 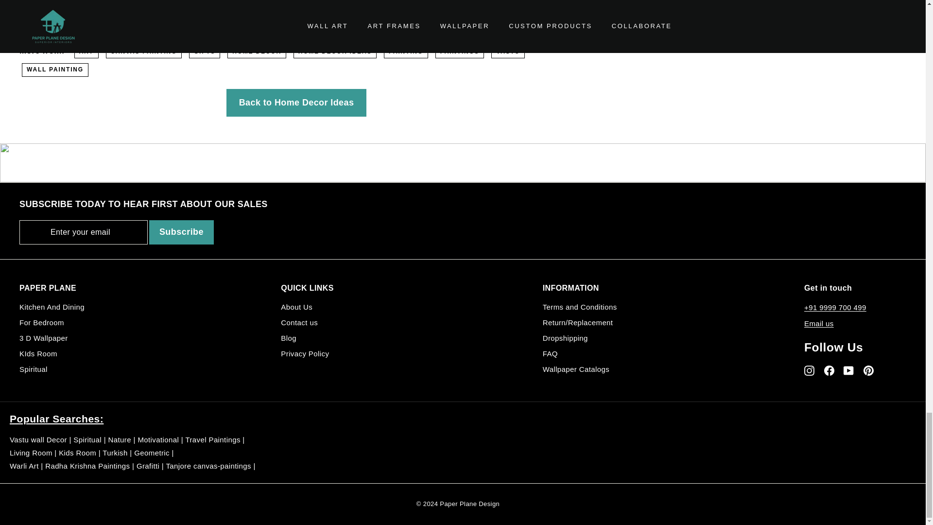 What do you see at coordinates (810, 370) in the screenshot?
I see `Paper Plane Design on Instagram` at bounding box center [810, 370].